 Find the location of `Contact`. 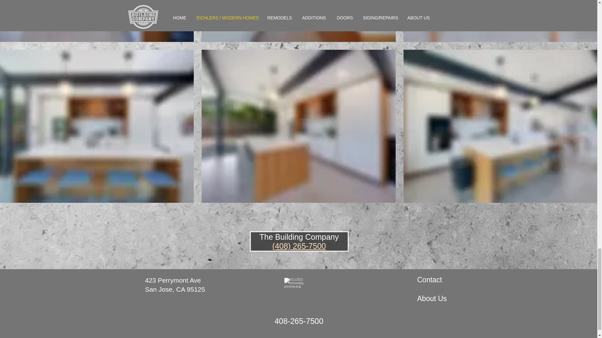

Contact is located at coordinates (430, 280).